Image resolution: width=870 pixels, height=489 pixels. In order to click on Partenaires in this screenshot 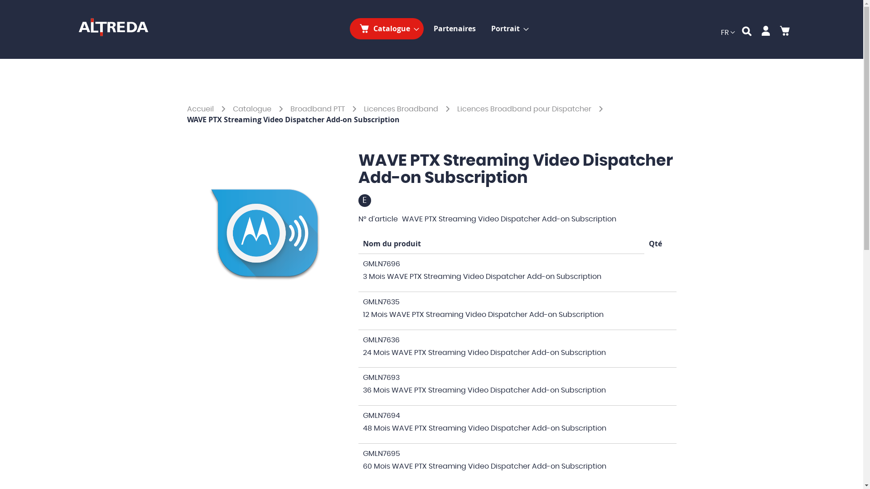, I will do `click(454, 29)`.